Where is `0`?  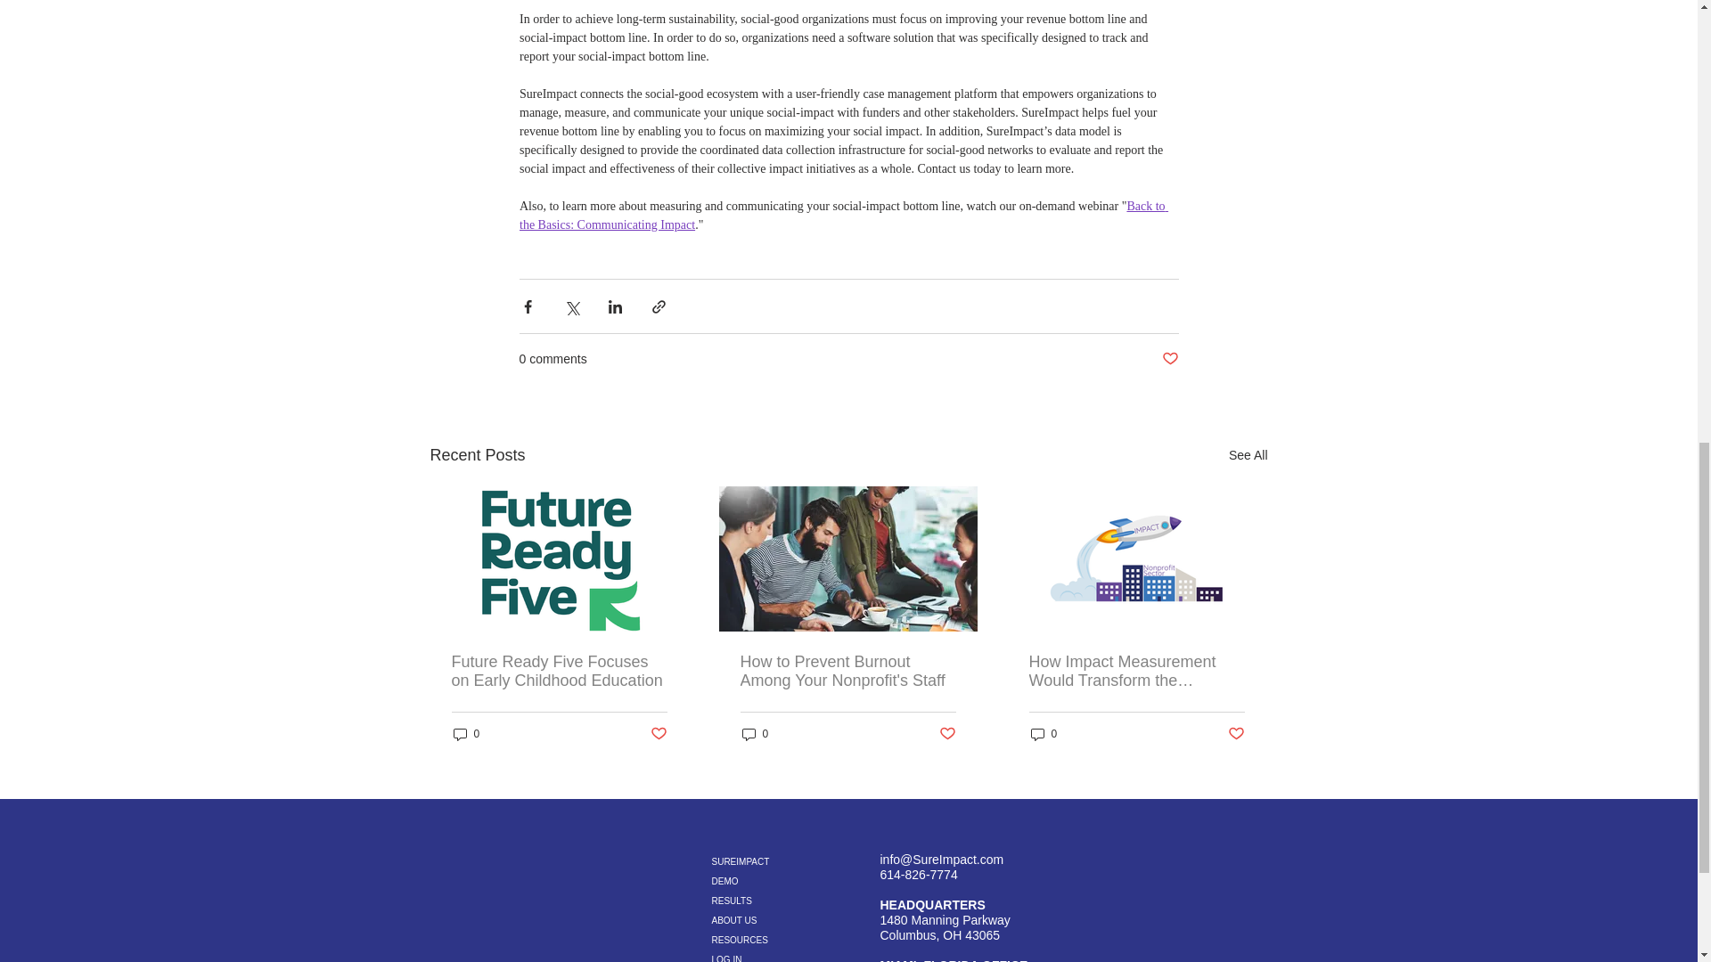
0 is located at coordinates (754, 734).